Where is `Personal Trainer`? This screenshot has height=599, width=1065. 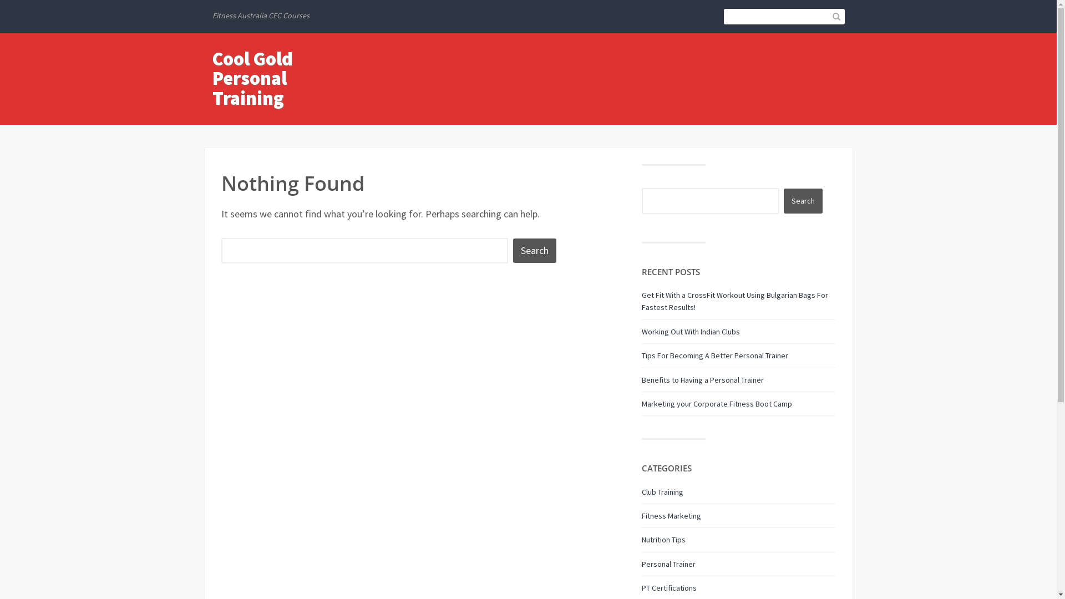 Personal Trainer is located at coordinates (669, 564).